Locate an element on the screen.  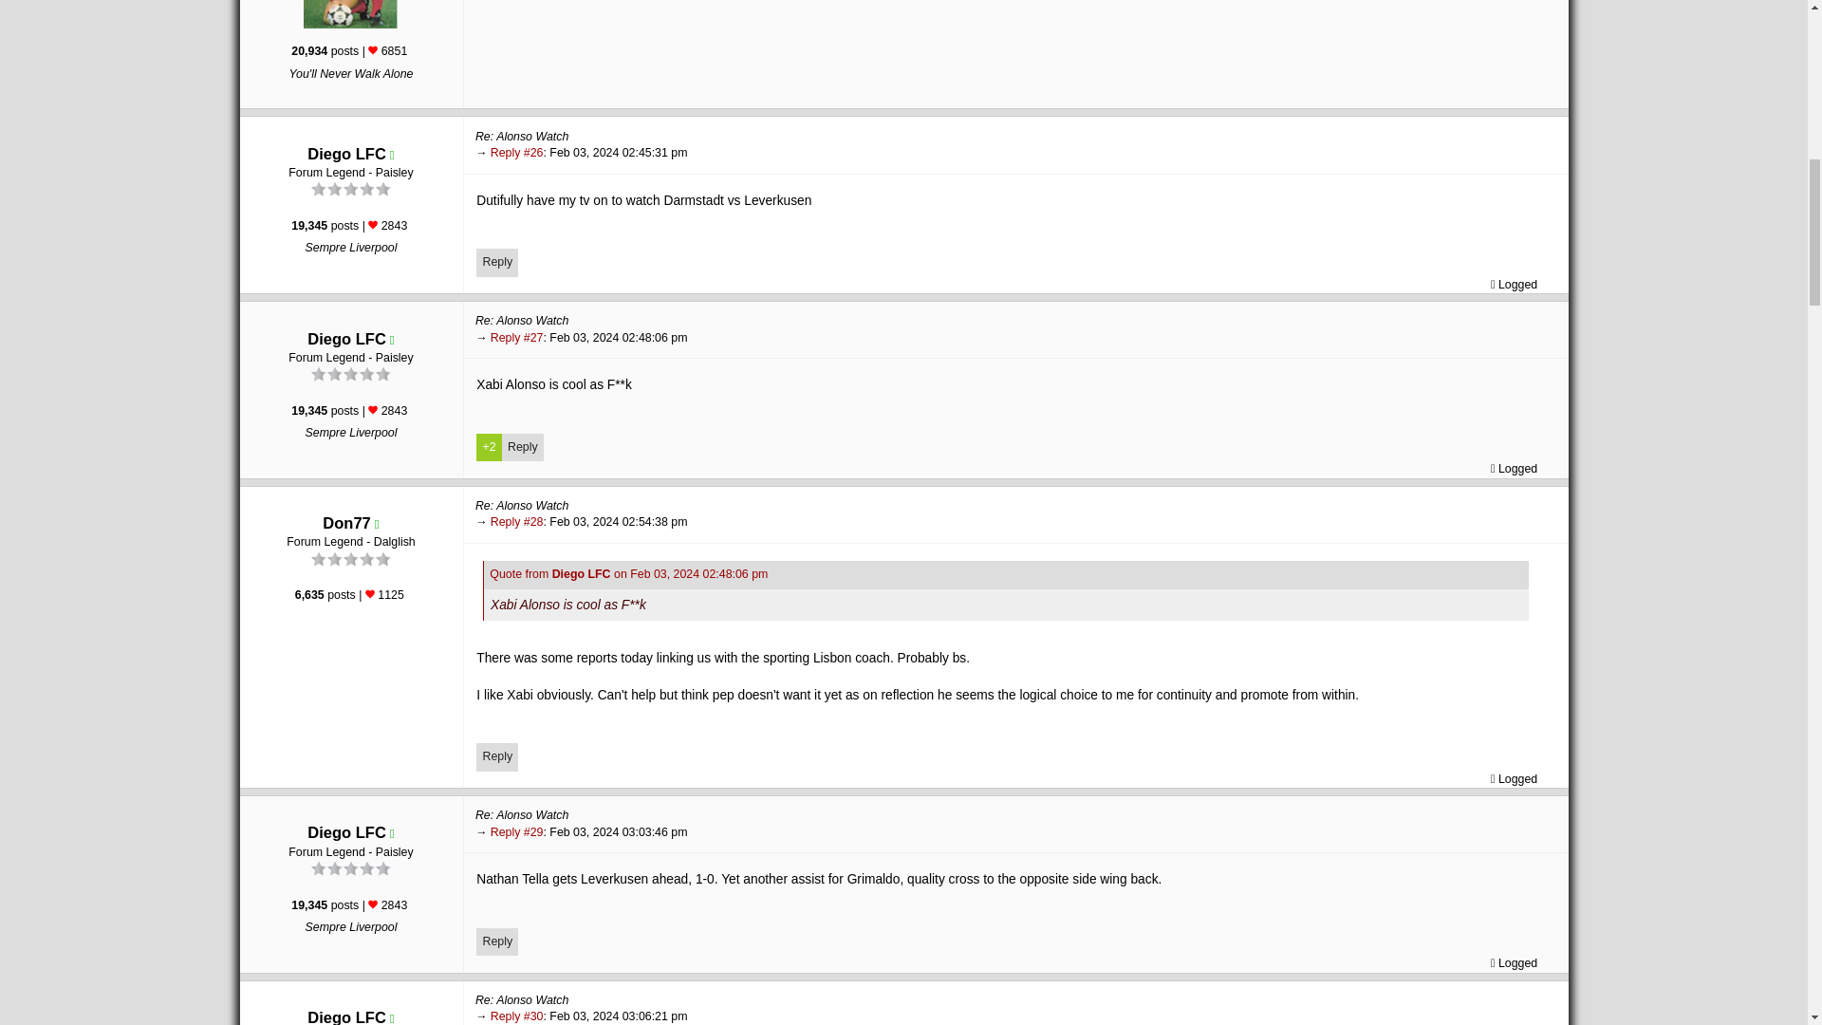
Post Rating is located at coordinates (372, 49).